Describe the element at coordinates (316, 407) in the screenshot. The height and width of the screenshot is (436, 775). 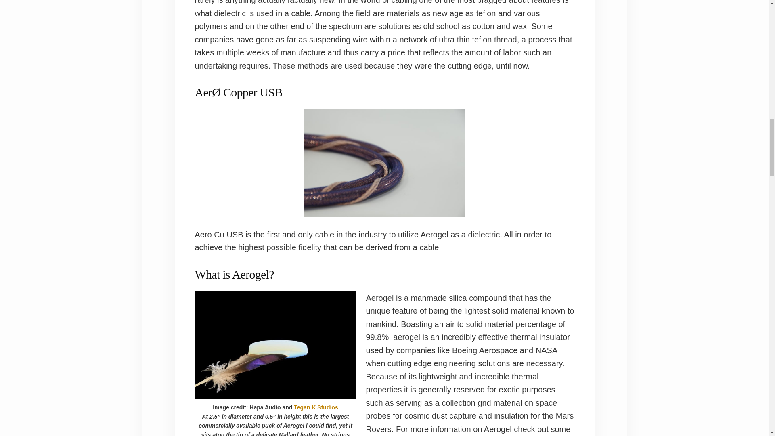
I see `Tegan K Studios` at that location.